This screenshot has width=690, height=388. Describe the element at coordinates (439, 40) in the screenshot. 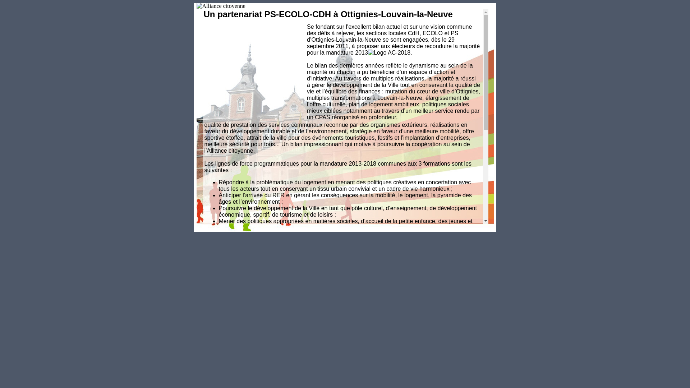

I see `Accueil` at that location.